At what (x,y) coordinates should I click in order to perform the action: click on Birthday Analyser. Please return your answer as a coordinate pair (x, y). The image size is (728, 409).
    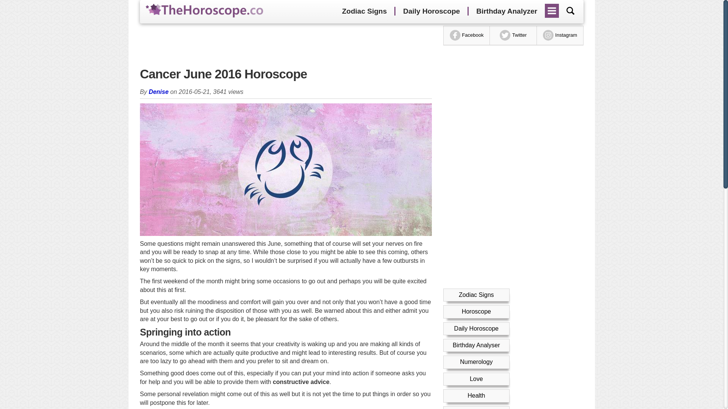
    Looking at the image, I should click on (476, 345).